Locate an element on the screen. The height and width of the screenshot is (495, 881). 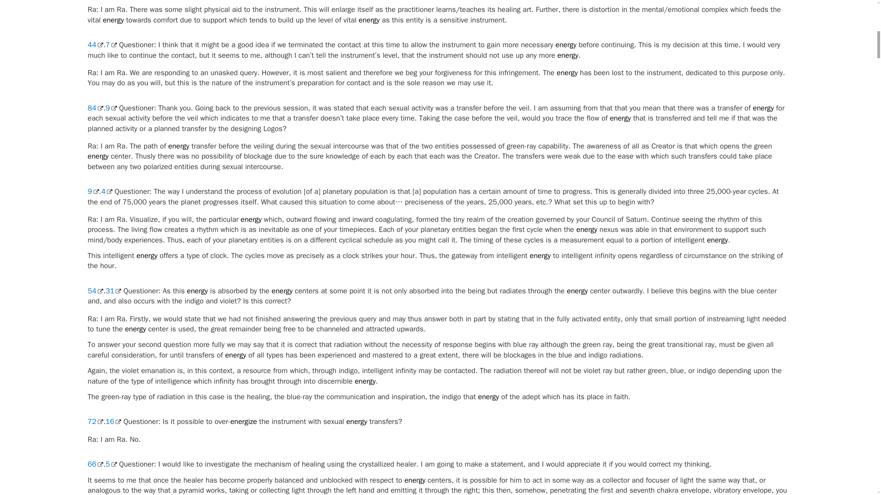
9 is located at coordinates (93, 192).